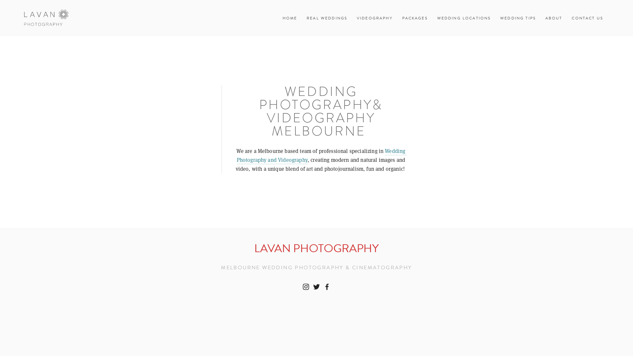 The image size is (633, 356). What do you see at coordinates (327, 18) in the screenshot?
I see `REAL WEDDINGS` at bounding box center [327, 18].